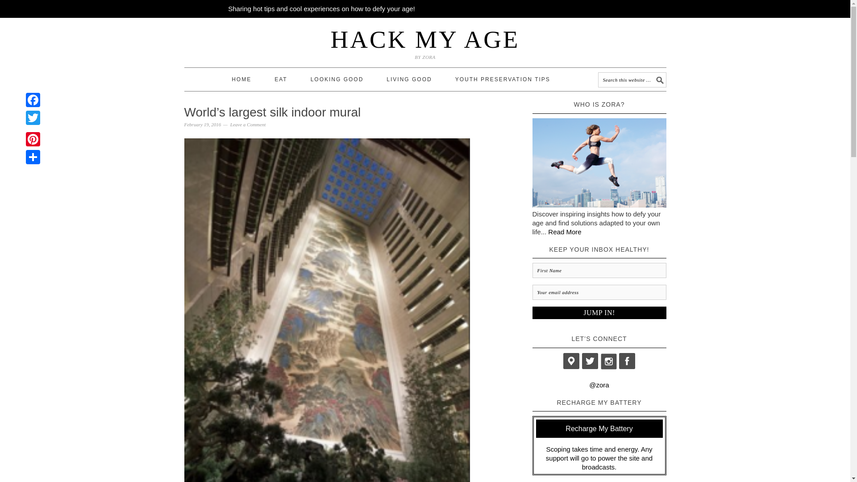  I want to click on HOME, so click(241, 79).